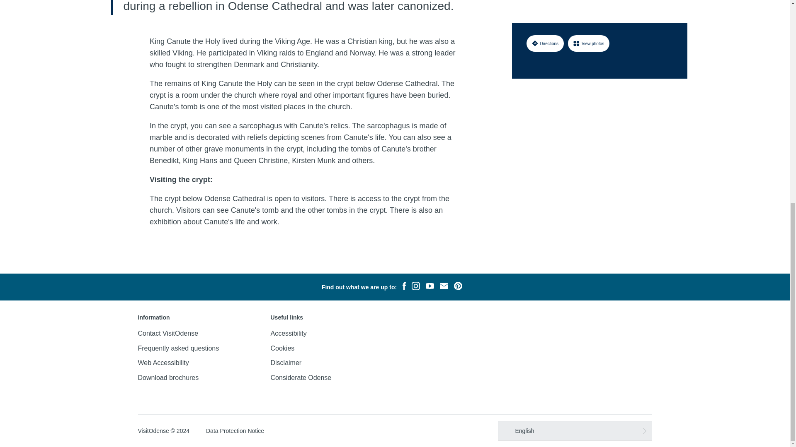  Describe the element at coordinates (235, 430) in the screenshot. I see `Data Protection Notice` at that location.